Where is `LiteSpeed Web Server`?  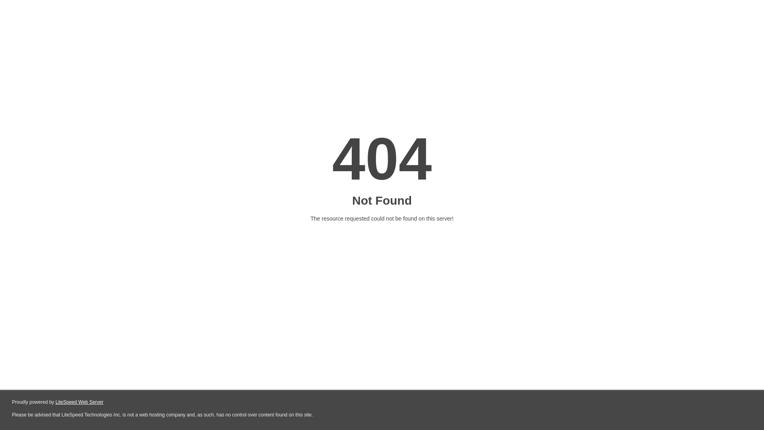
LiteSpeed Web Server is located at coordinates (80, 402).